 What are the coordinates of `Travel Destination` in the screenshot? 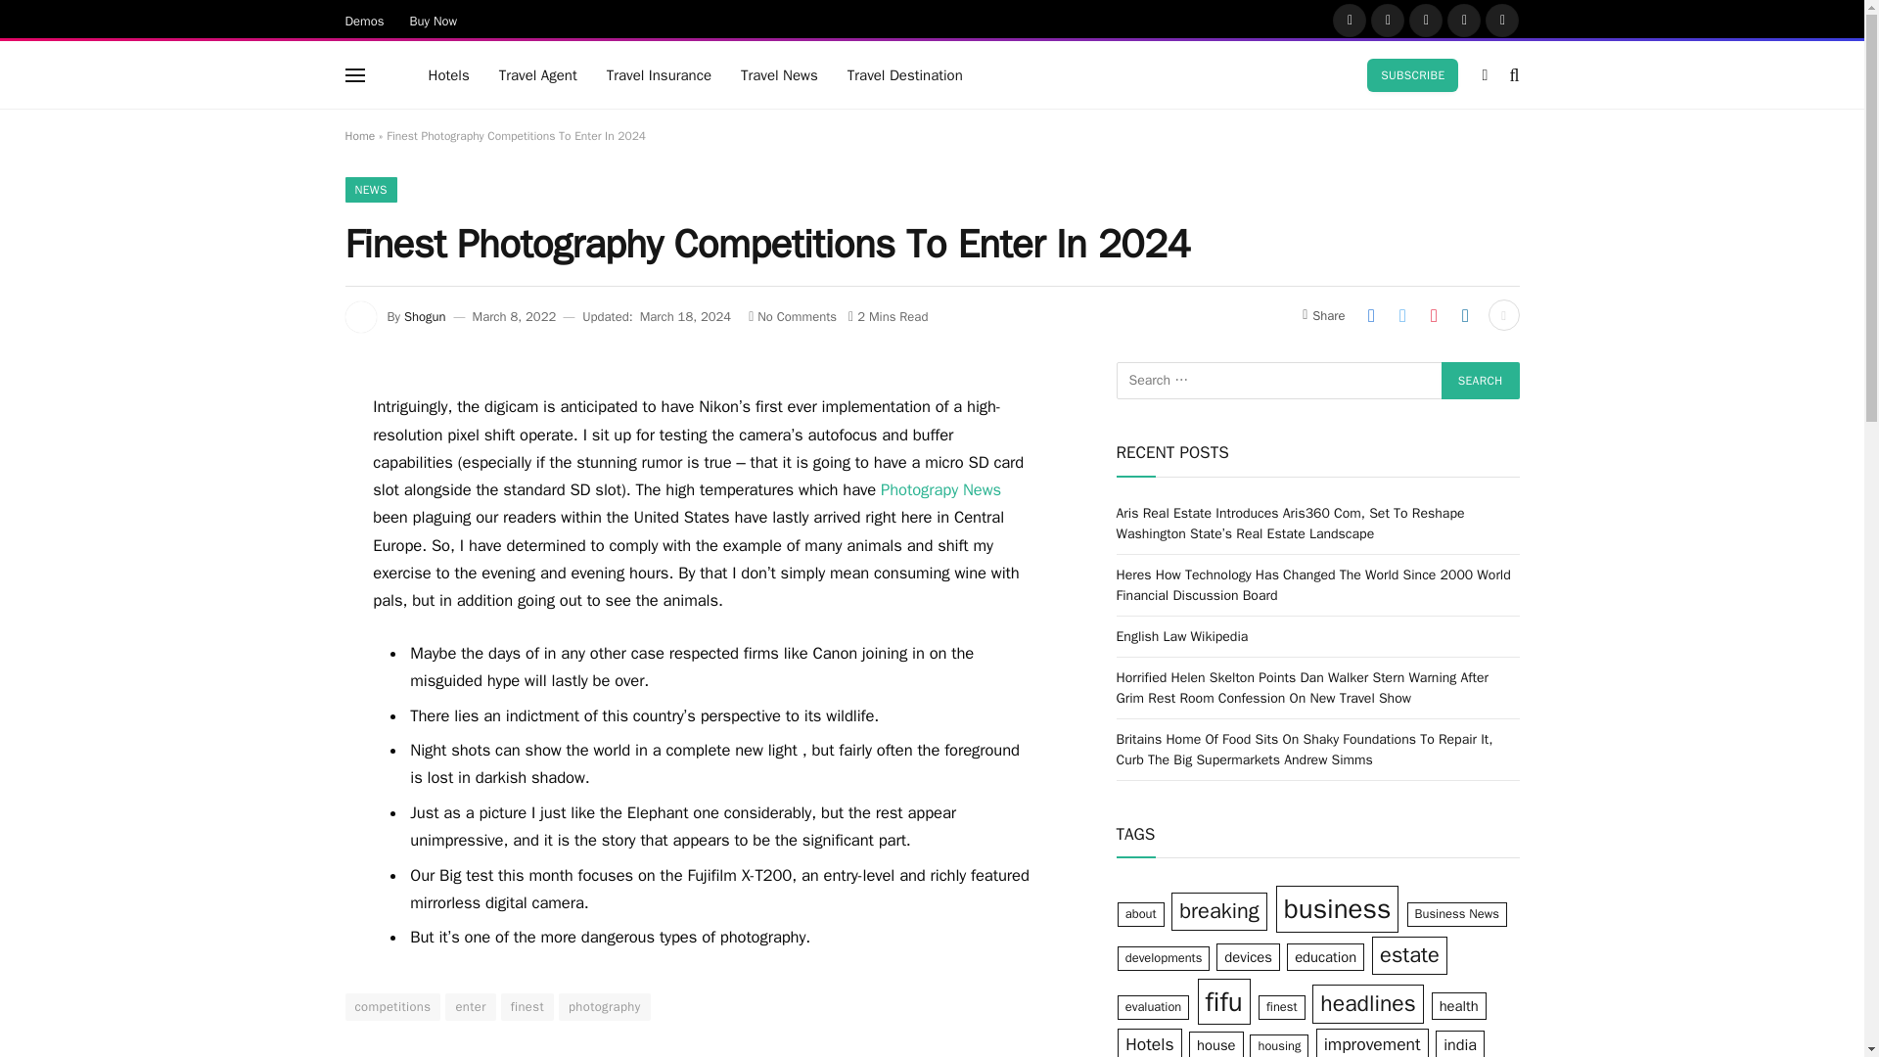 It's located at (904, 74).